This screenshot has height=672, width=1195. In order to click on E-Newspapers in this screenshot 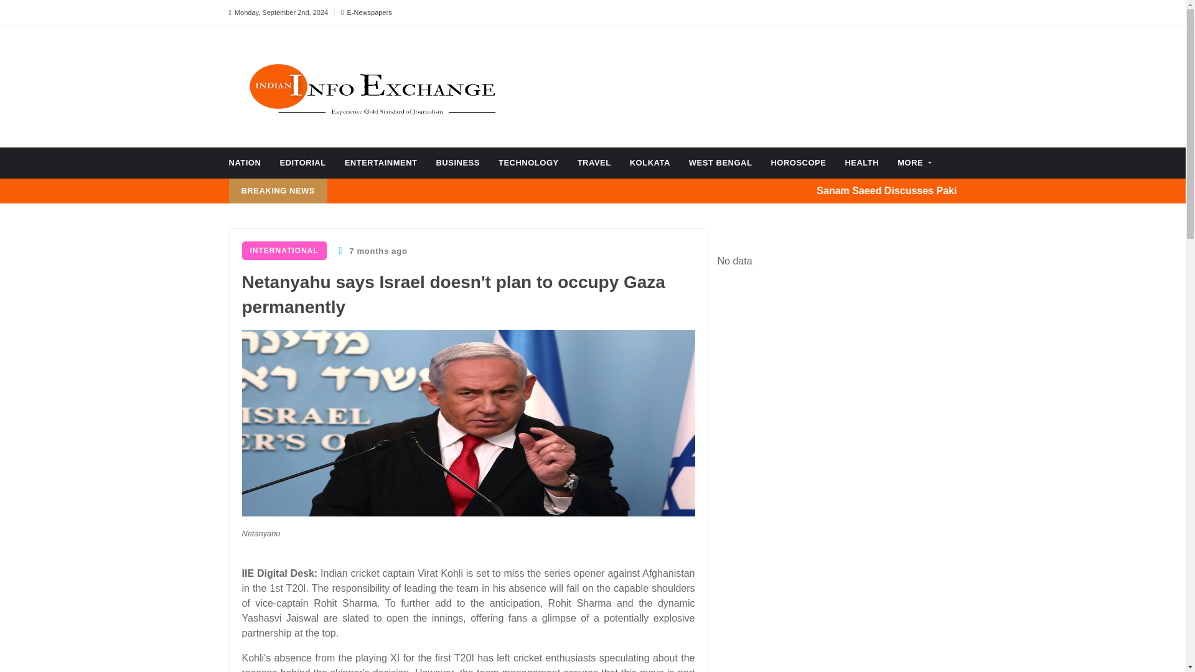, I will do `click(366, 12)`.